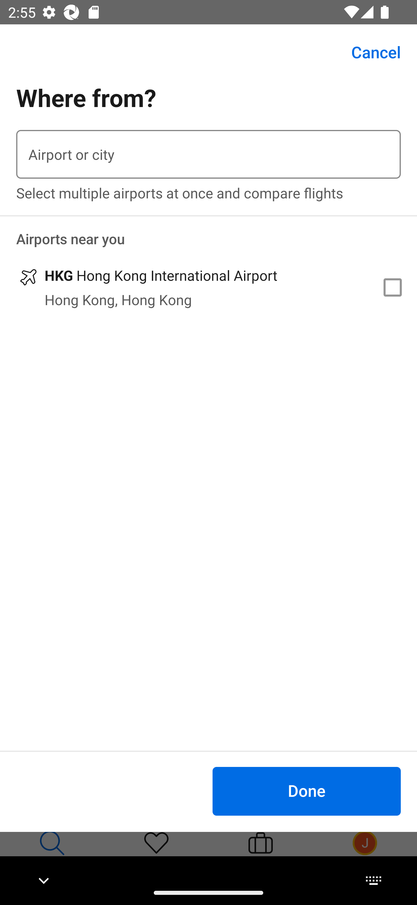 Image resolution: width=417 pixels, height=905 pixels. What do you see at coordinates (370, 52) in the screenshot?
I see `Cancel` at bounding box center [370, 52].